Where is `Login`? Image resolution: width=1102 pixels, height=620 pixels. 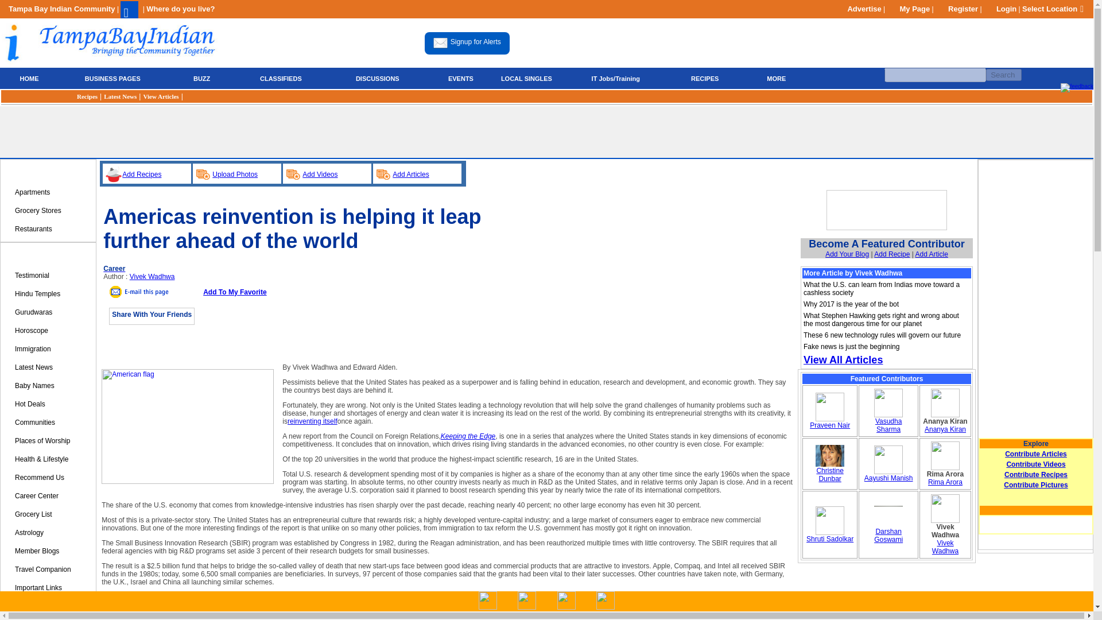 Login is located at coordinates (1000, 8).